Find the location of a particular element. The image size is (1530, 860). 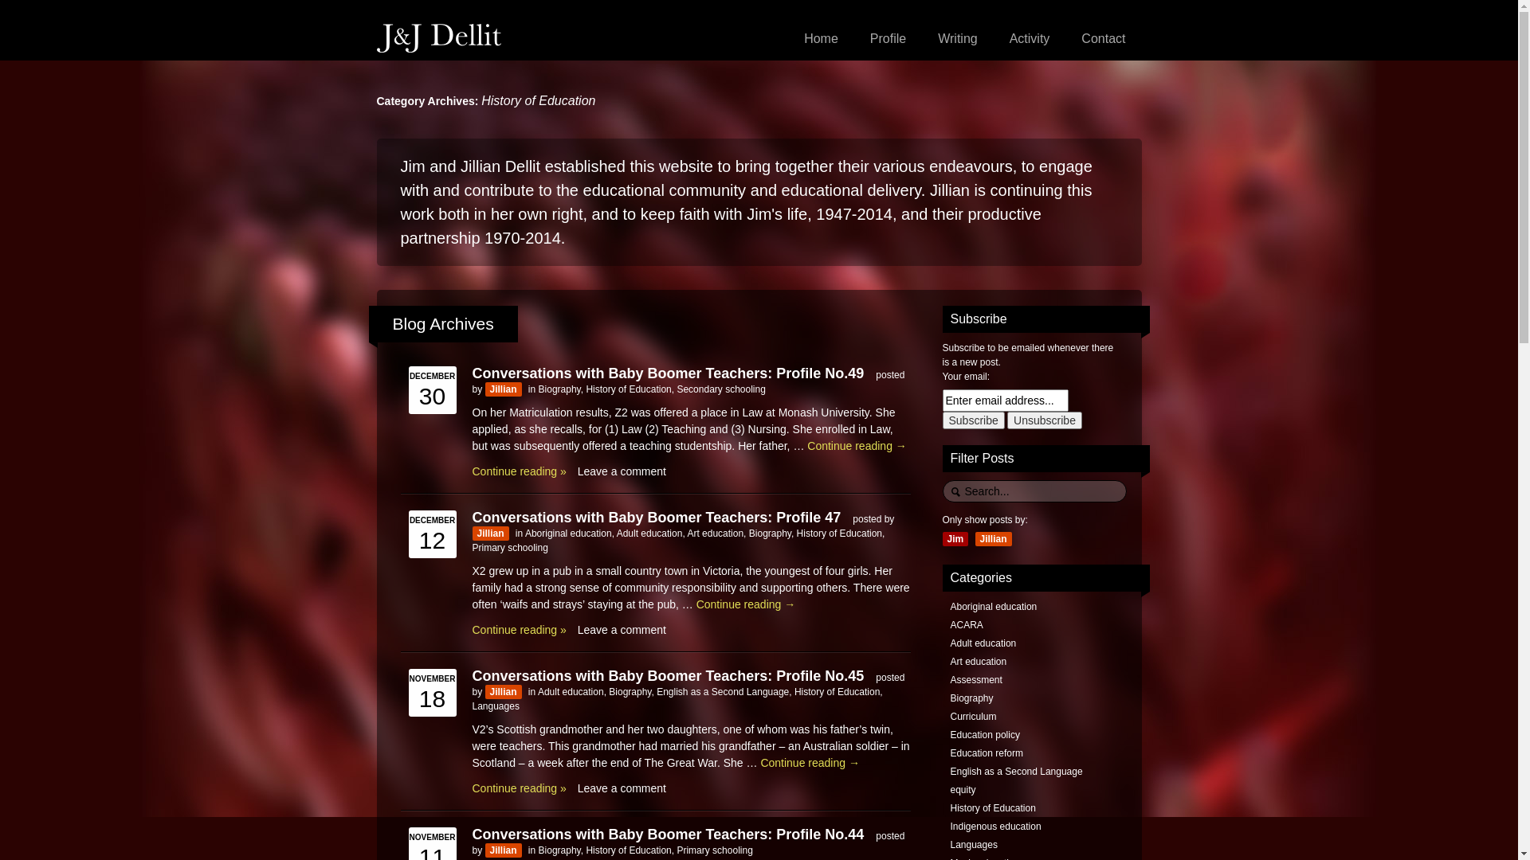

Languages is located at coordinates (974, 845).